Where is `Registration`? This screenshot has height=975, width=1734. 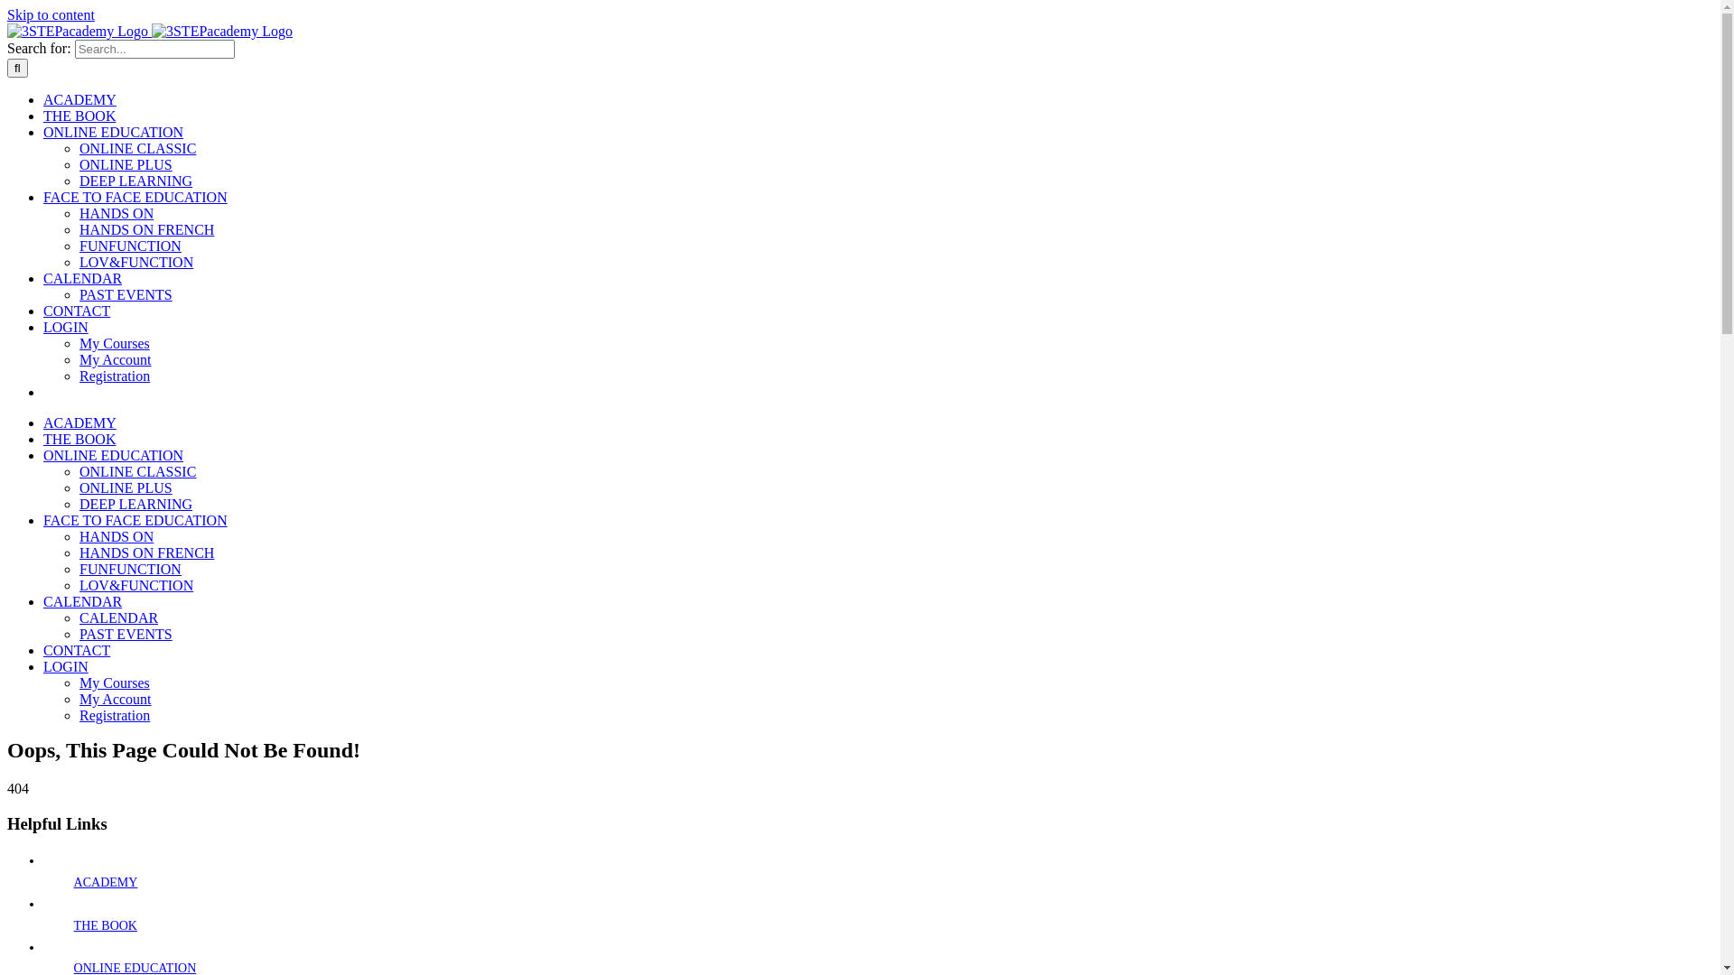 Registration is located at coordinates (115, 715).